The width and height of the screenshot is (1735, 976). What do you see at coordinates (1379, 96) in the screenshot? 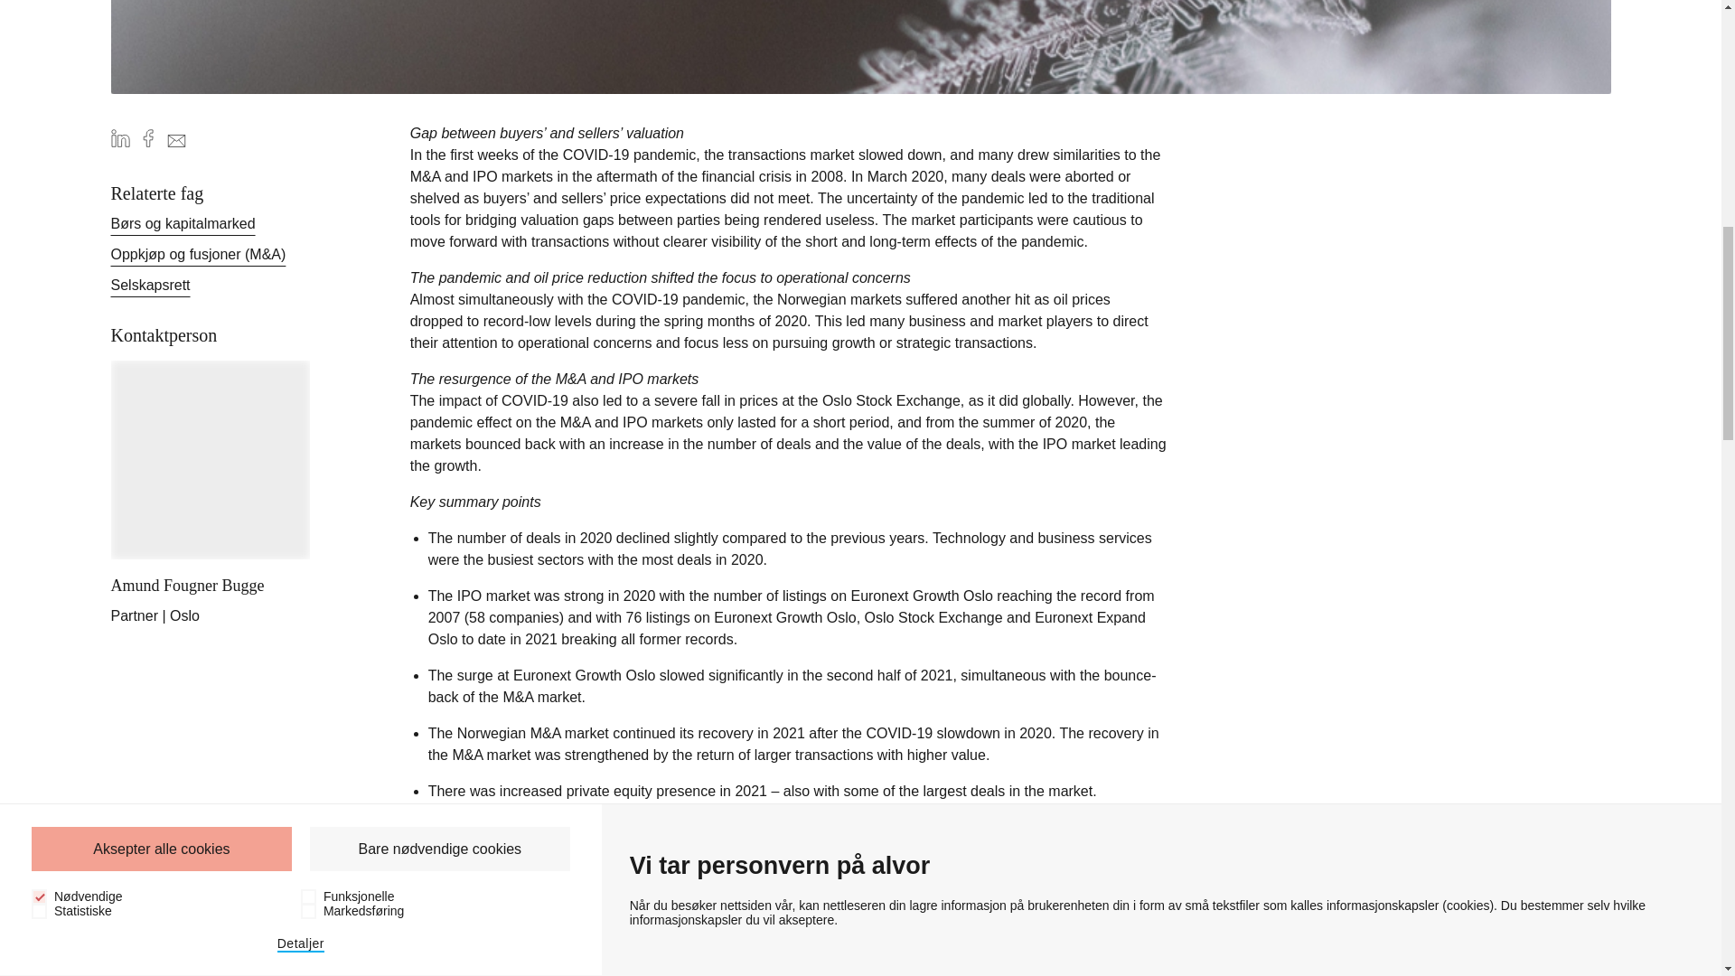
I see `CookieInformationConsent` at bounding box center [1379, 96].